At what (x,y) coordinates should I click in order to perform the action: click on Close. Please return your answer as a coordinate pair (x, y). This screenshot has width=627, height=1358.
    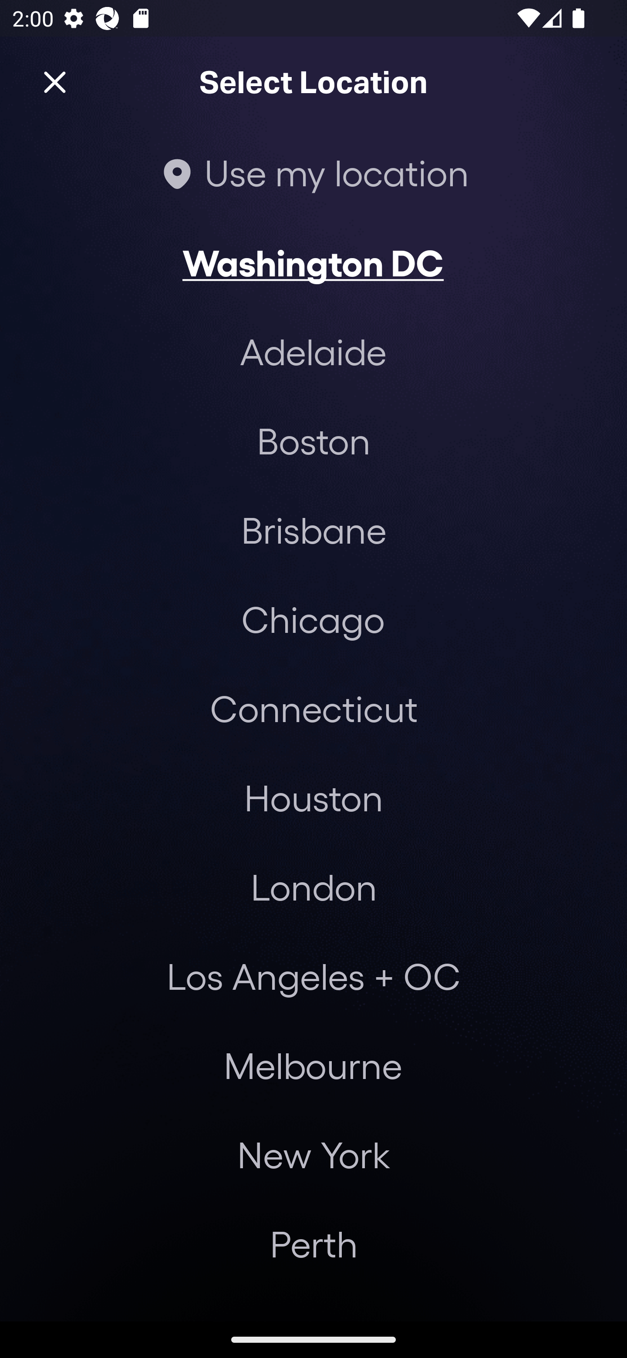
    Looking at the image, I should click on (55, 83).